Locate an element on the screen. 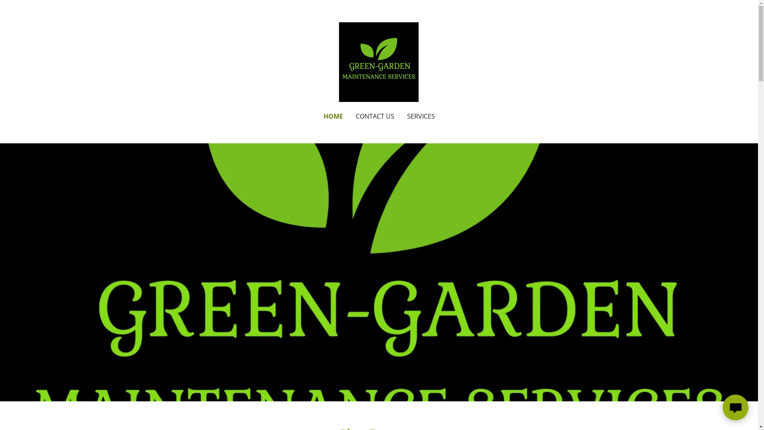  SERVICES is located at coordinates (421, 116).